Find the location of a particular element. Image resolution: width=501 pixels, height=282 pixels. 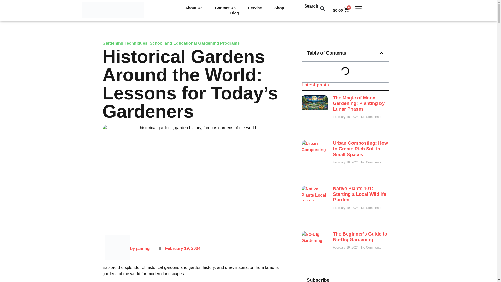

by jaming is located at coordinates (127, 248).